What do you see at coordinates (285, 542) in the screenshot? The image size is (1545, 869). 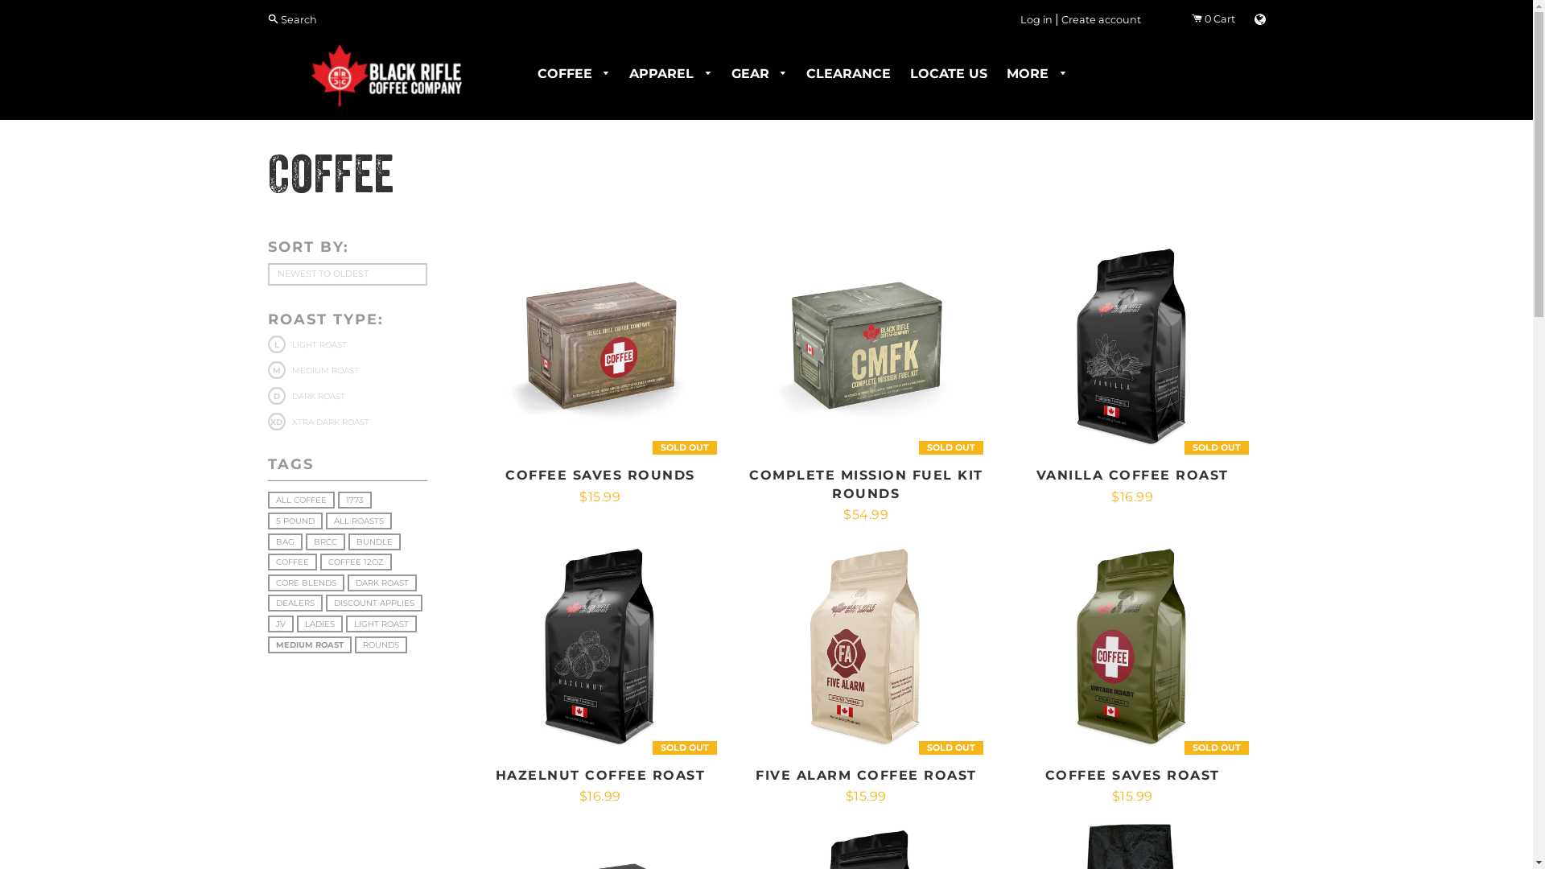 I see `BAG` at bounding box center [285, 542].